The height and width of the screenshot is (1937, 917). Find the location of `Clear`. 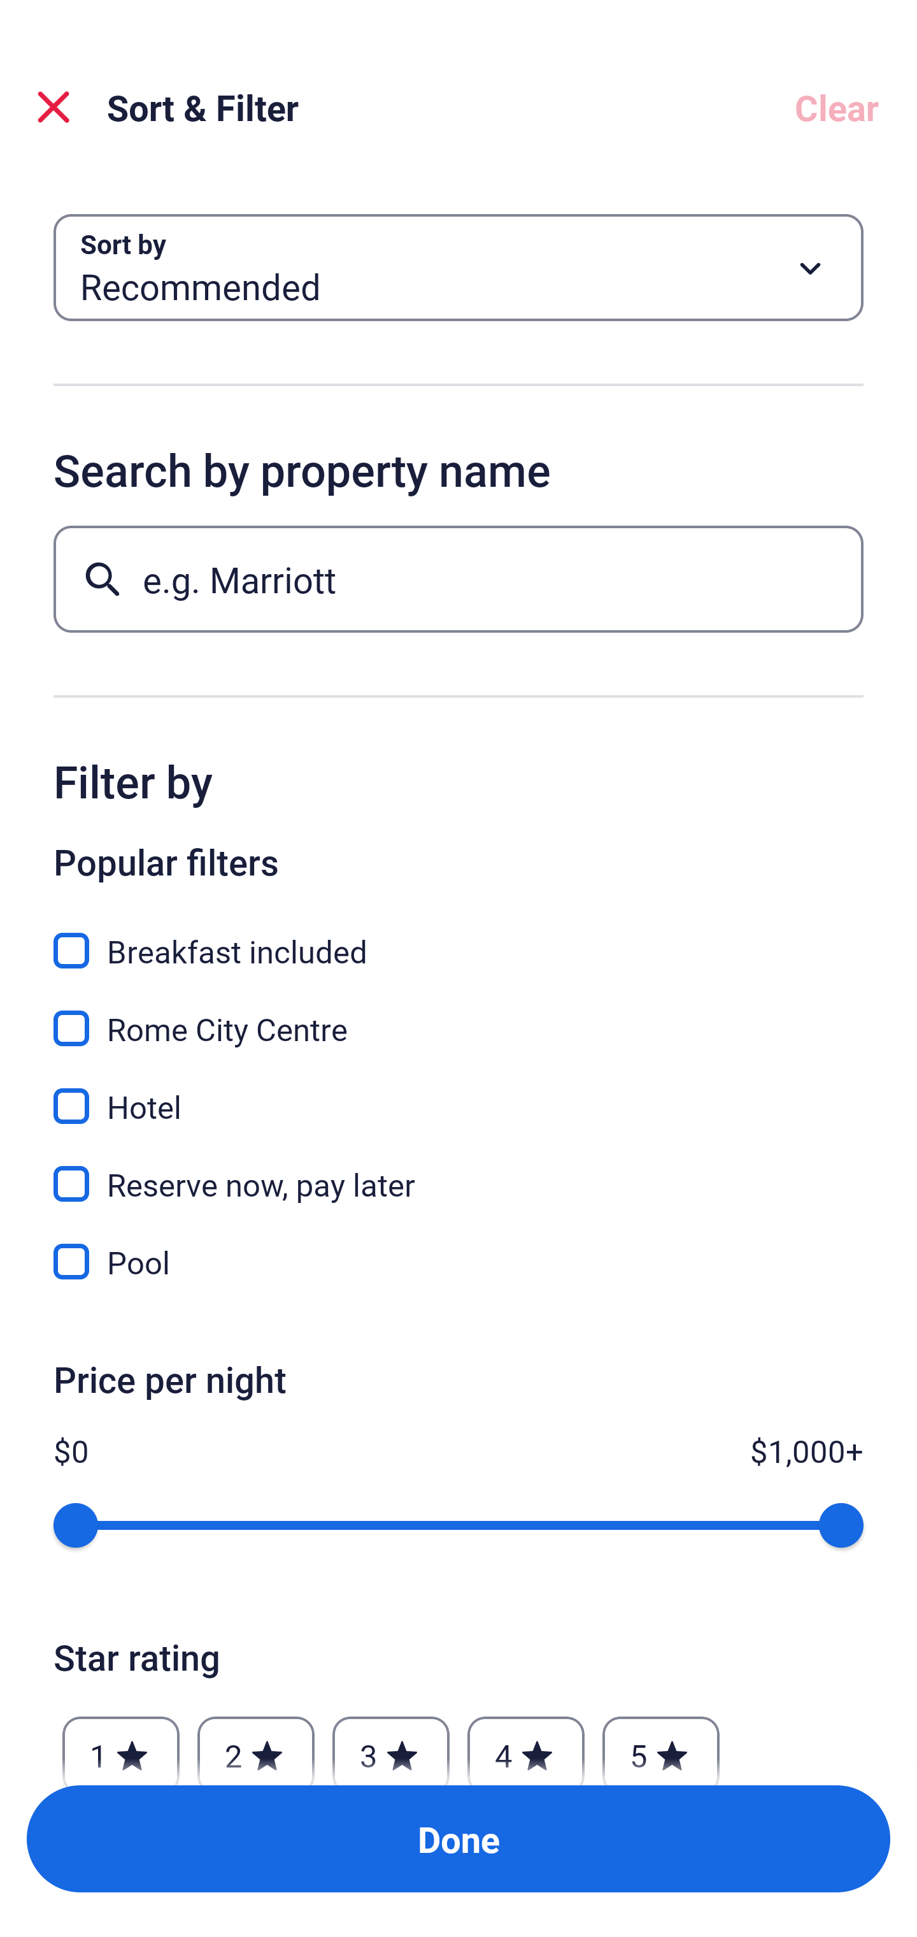

Clear is located at coordinates (837, 107).